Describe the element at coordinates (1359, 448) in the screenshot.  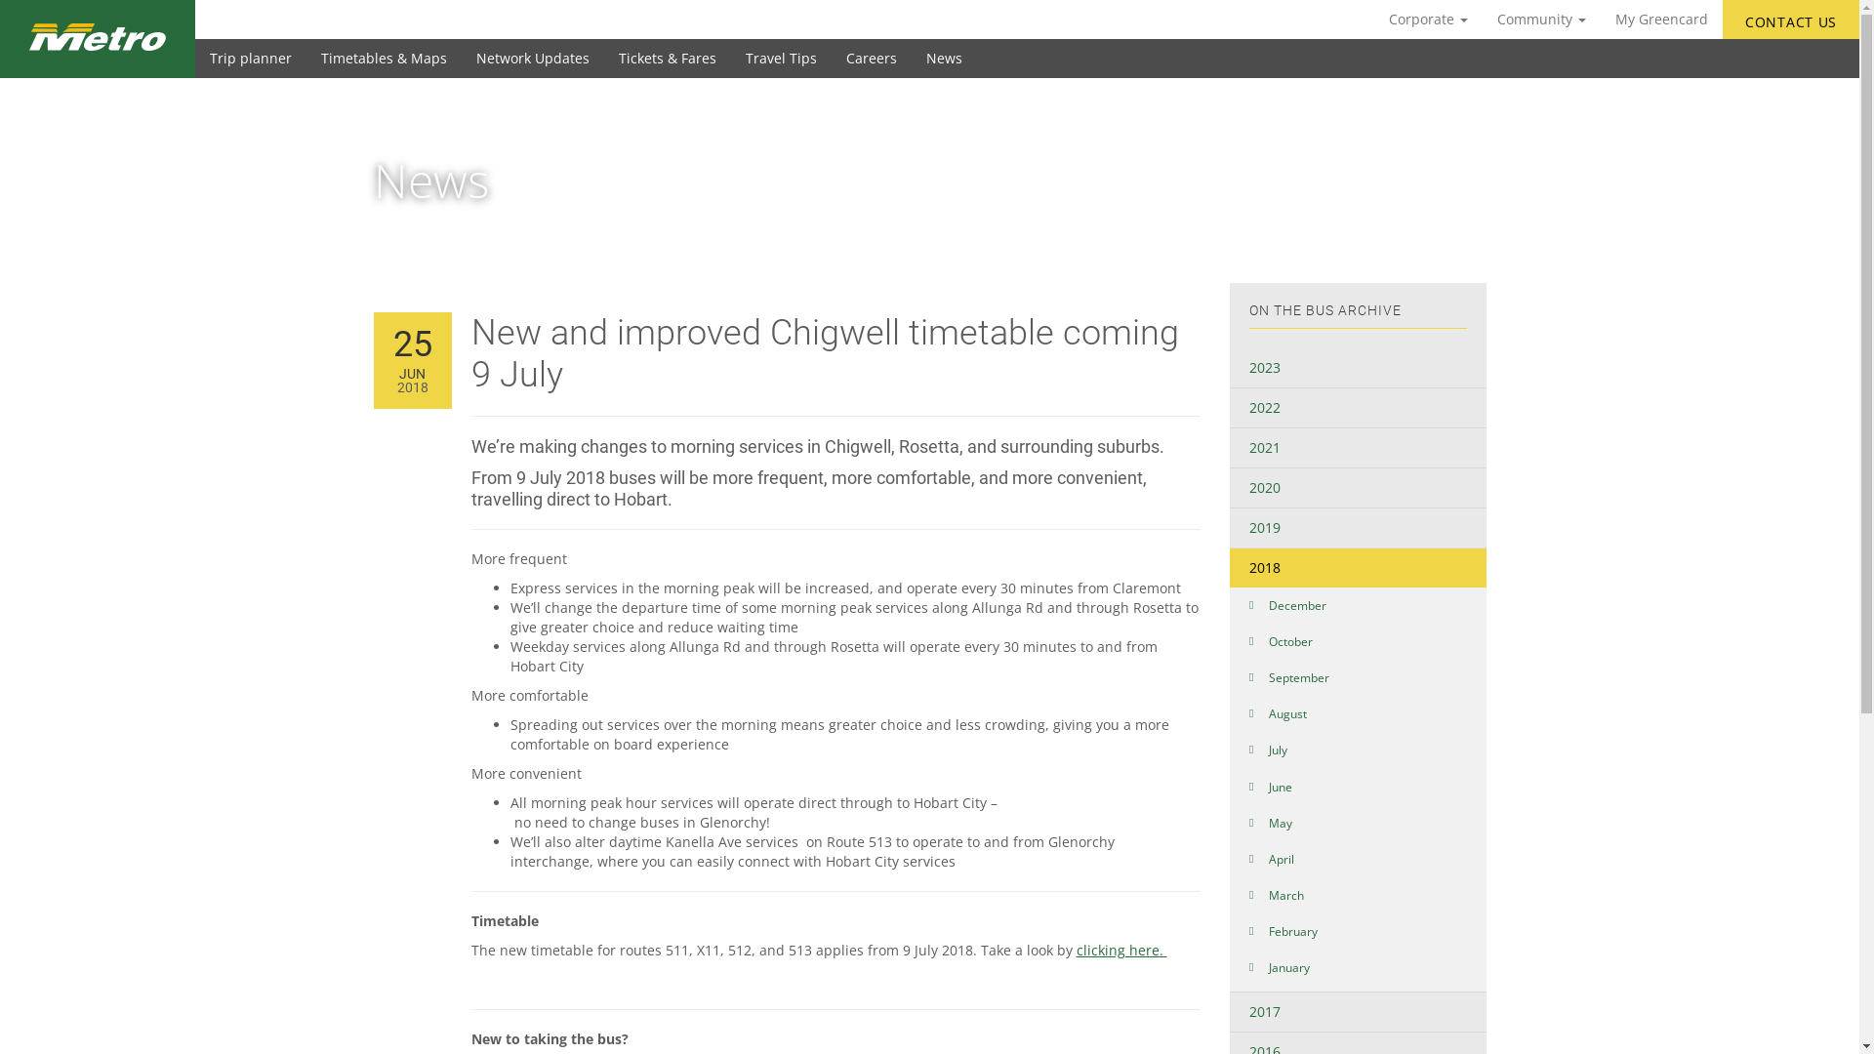
I see `2021` at that location.